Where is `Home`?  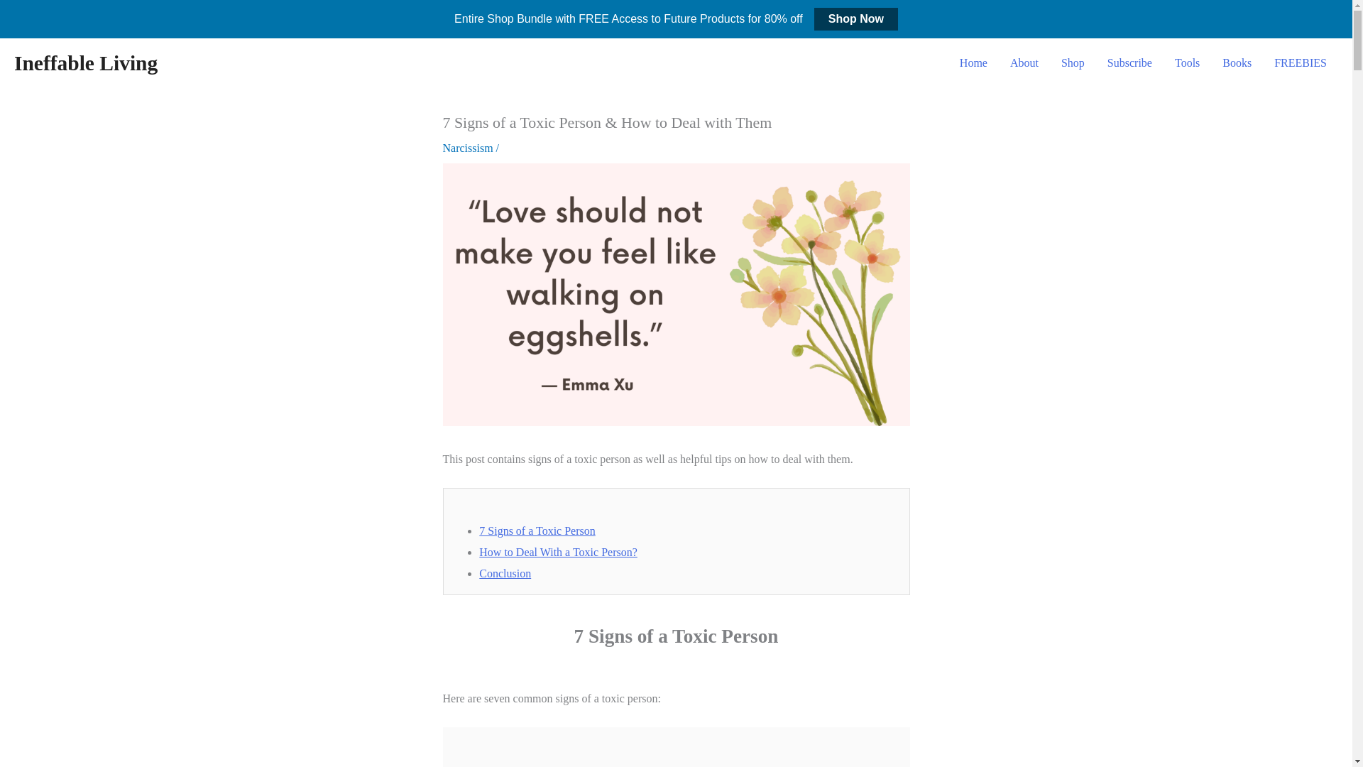
Home is located at coordinates (974, 63).